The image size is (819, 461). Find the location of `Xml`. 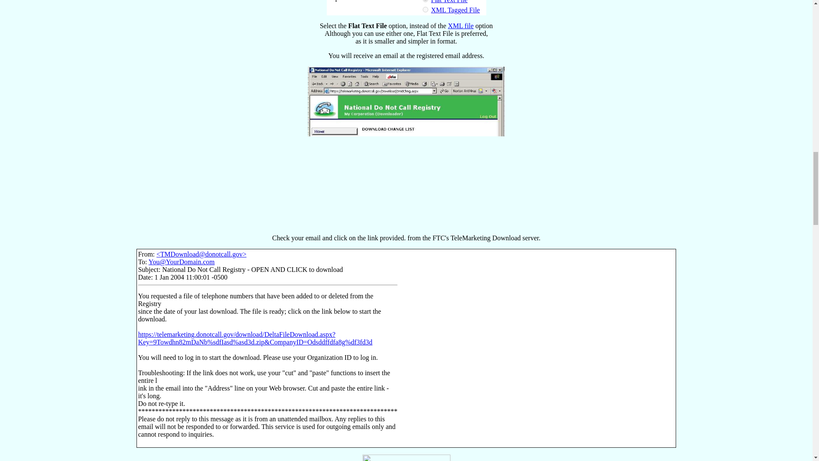

Xml is located at coordinates (425, 9).